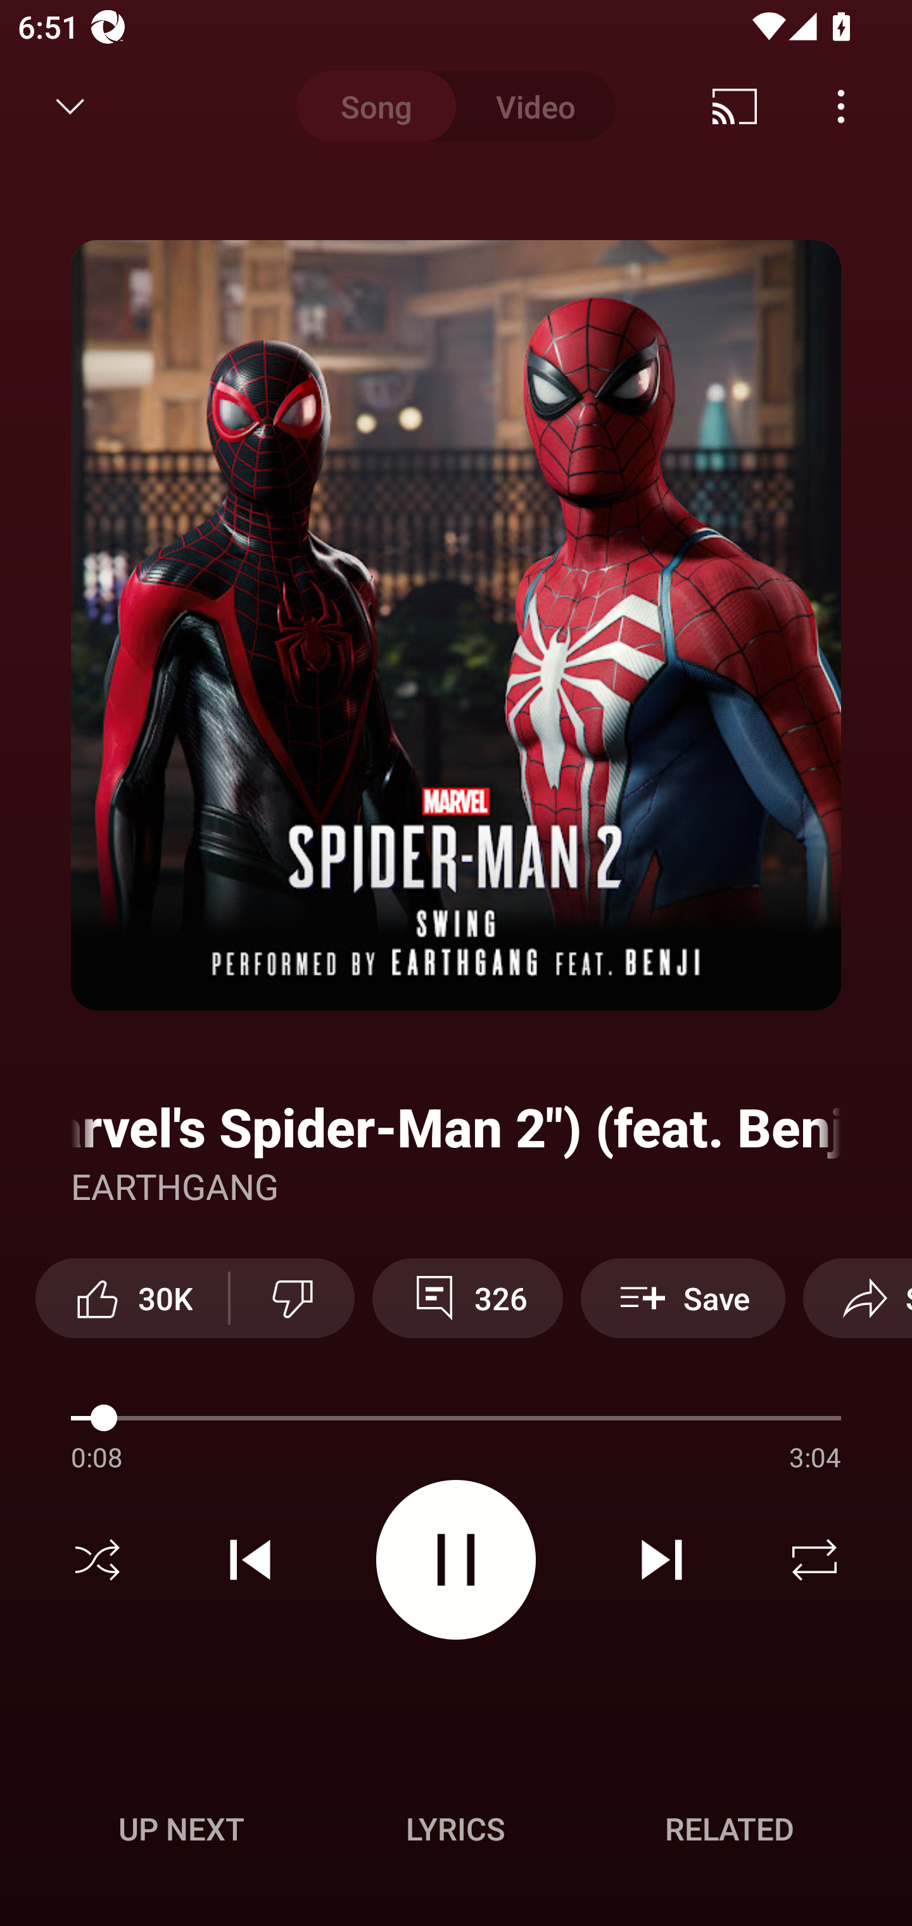  Describe the element at coordinates (661, 1560) in the screenshot. I see `Next track` at that location.